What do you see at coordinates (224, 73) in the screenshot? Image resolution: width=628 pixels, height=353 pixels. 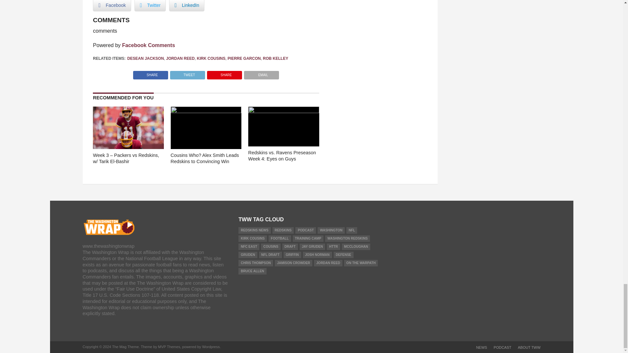 I see `SHARE` at bounding box center [224, 73].